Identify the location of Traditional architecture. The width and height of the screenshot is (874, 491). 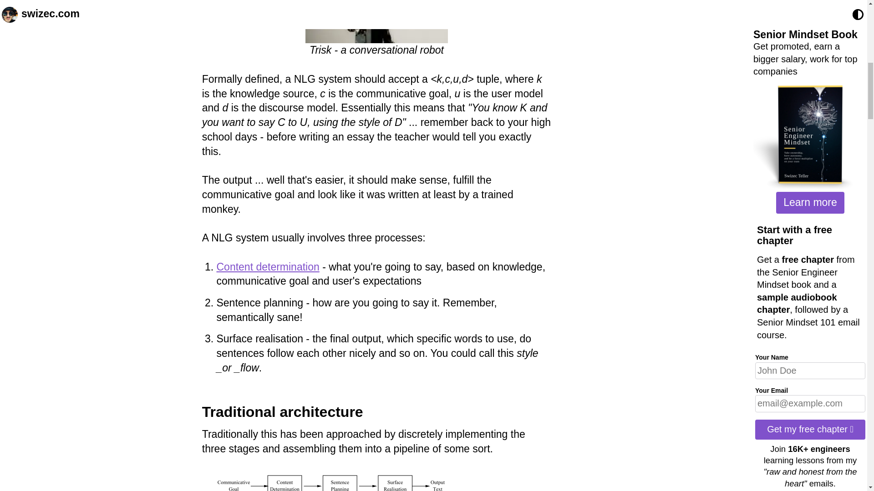
(282, 412).